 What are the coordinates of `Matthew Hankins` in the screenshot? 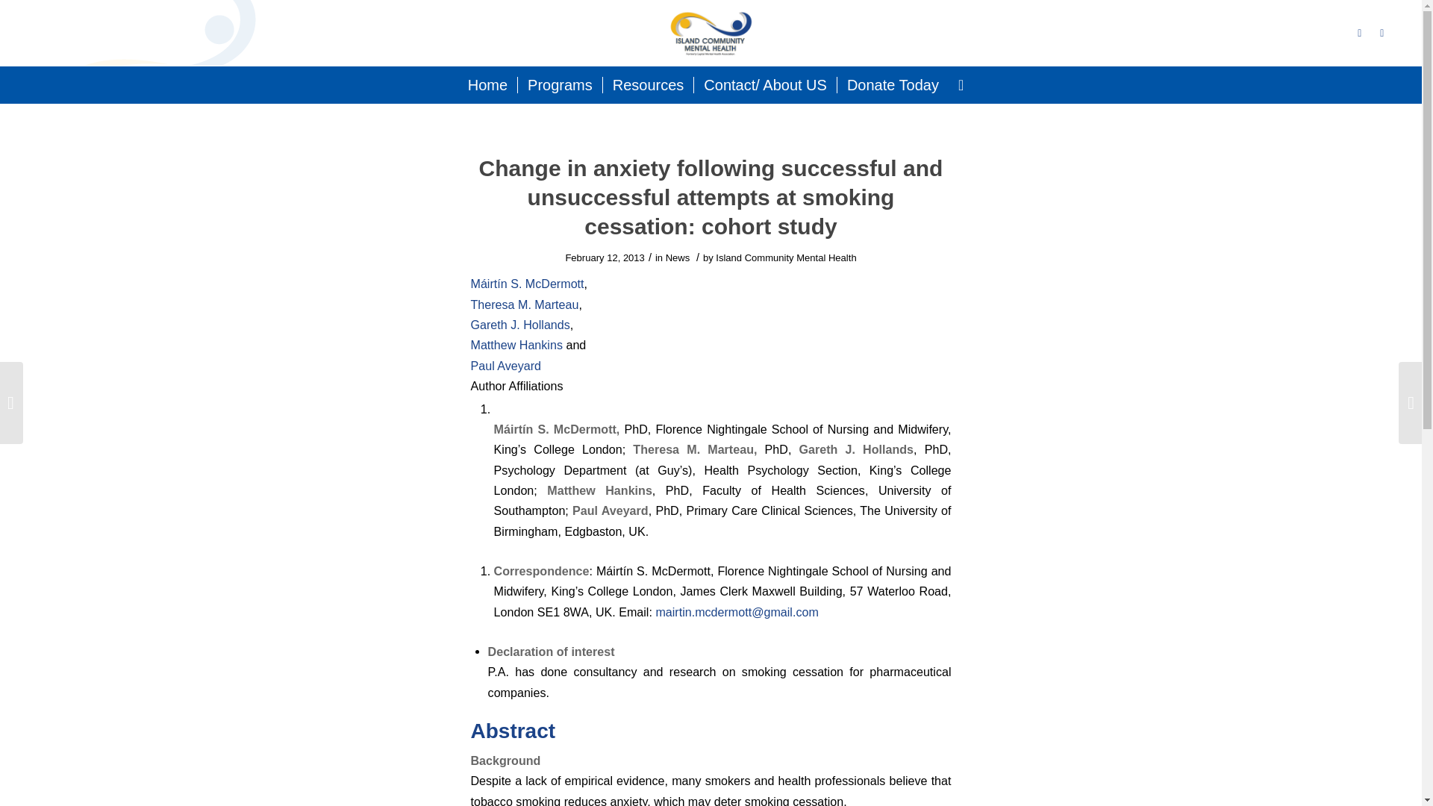 It's located at (515, 344).